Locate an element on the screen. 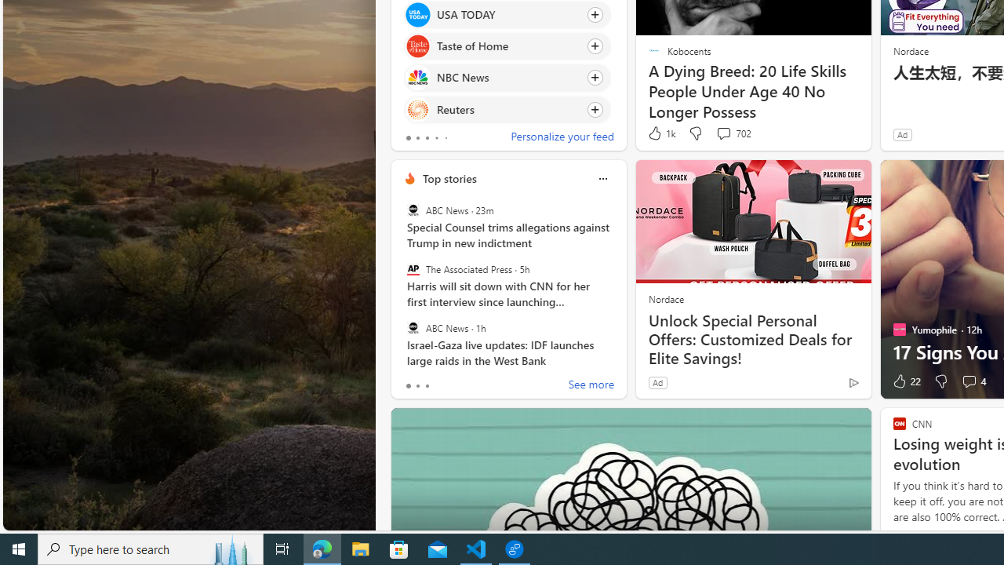  tab-3 is located at coordinates (436, 138).